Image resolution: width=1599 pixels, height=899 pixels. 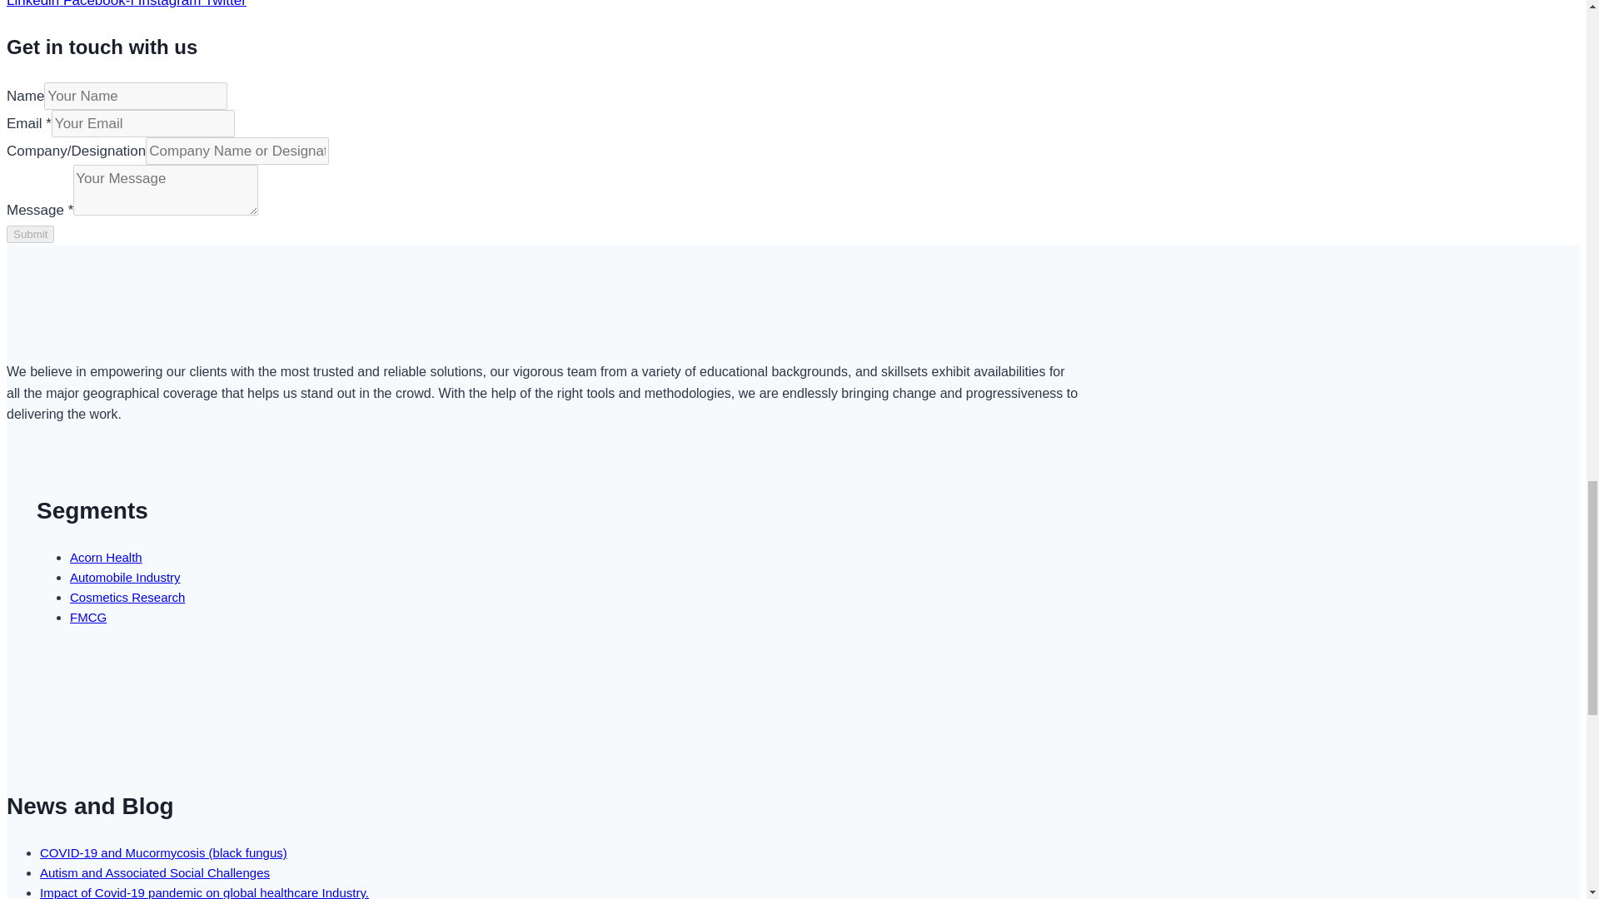 What do you see at coordinates (225, 3) in the screenshot?
I see `Twitter` at bounding box center [225, 3].